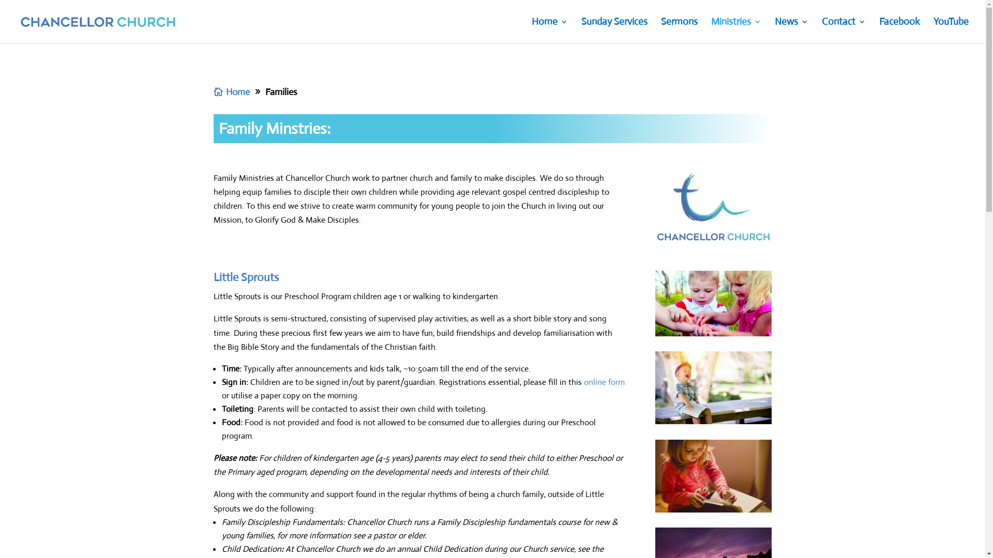 This screenshot has height=558, width=993. Describe the element at coordinates (736, 31) in the screenshot. I see `Ministries` at that location.